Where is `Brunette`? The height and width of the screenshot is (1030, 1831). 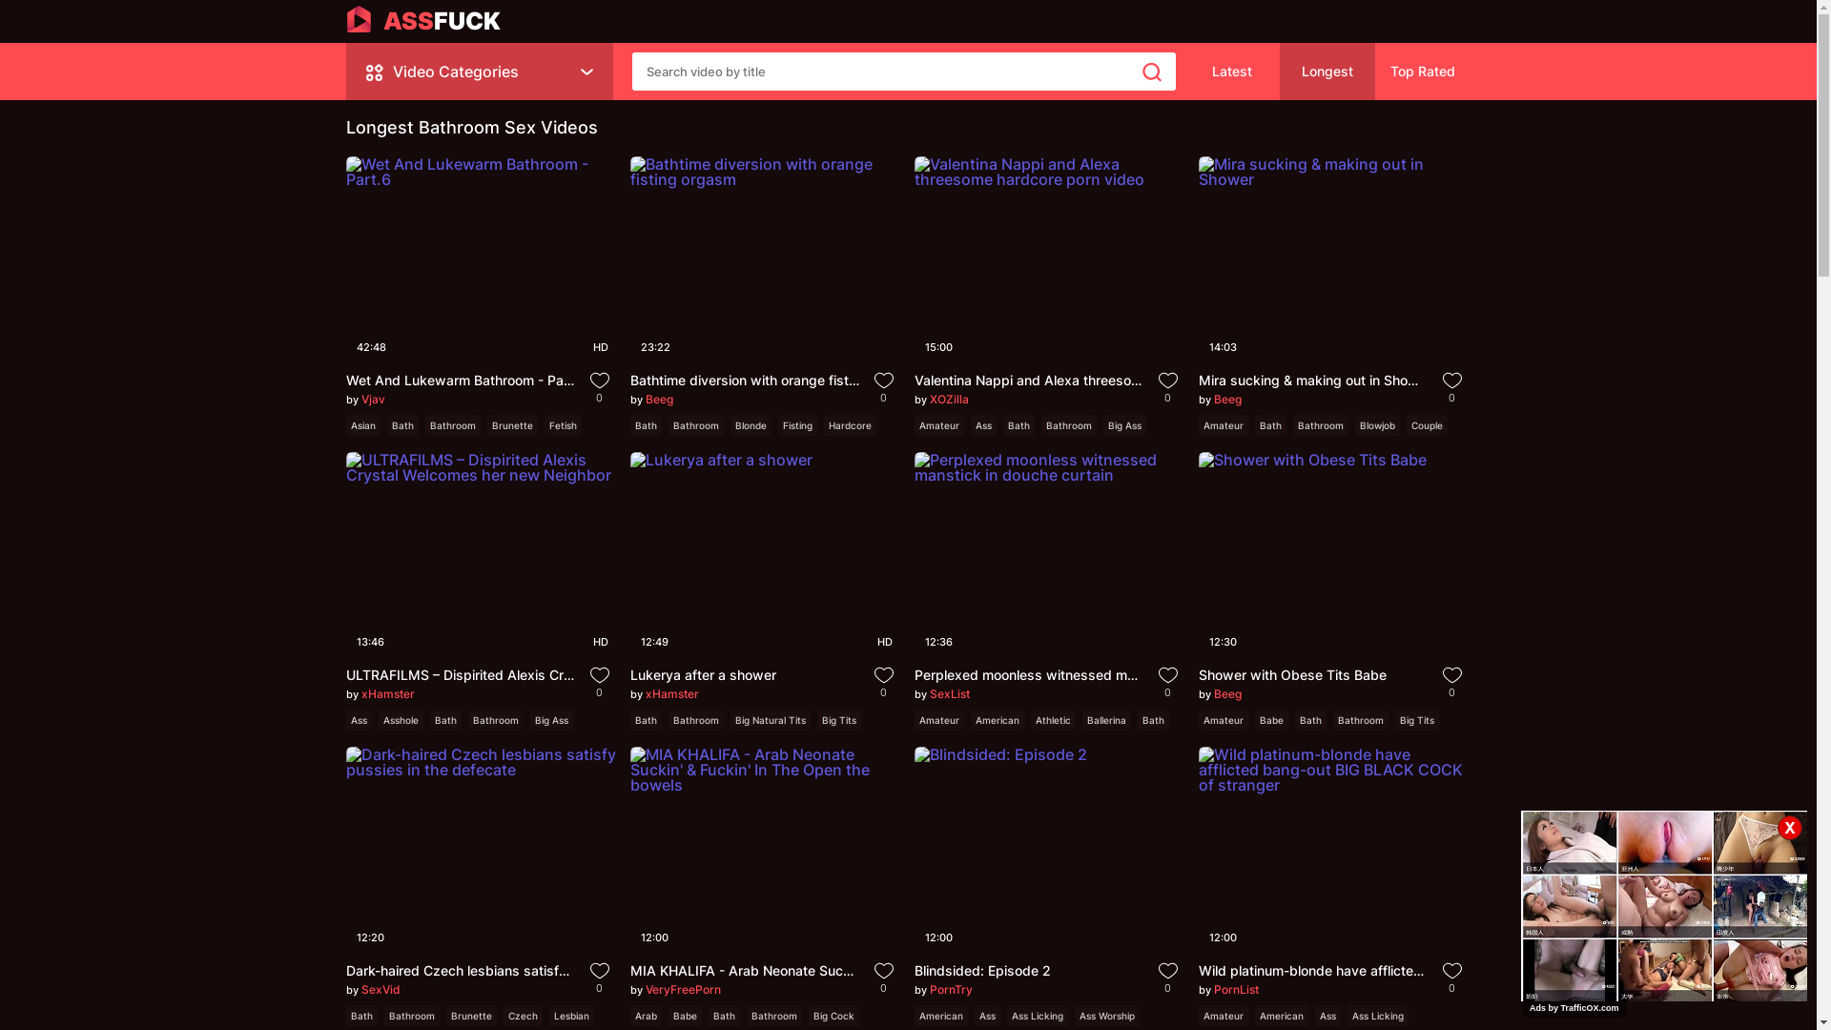 Brunette is located at coordinates (511, 424).